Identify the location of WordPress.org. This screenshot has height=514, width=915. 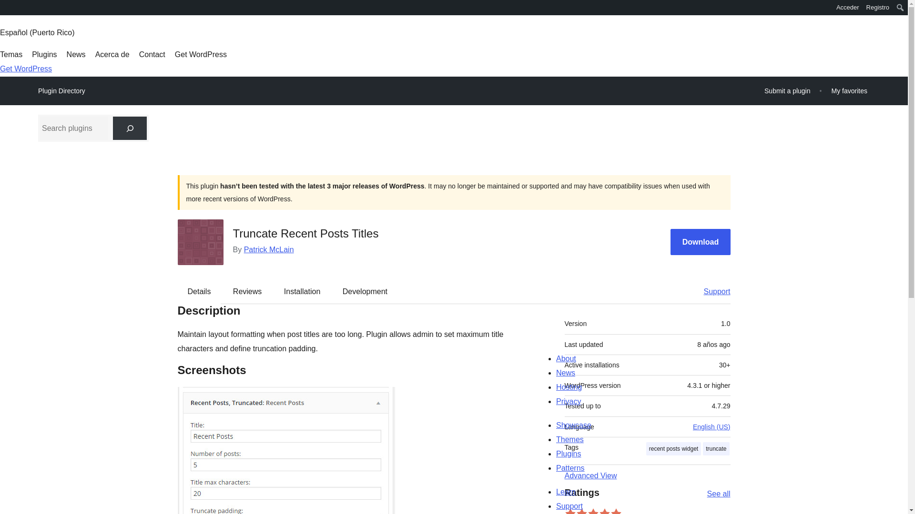
(7, 7).